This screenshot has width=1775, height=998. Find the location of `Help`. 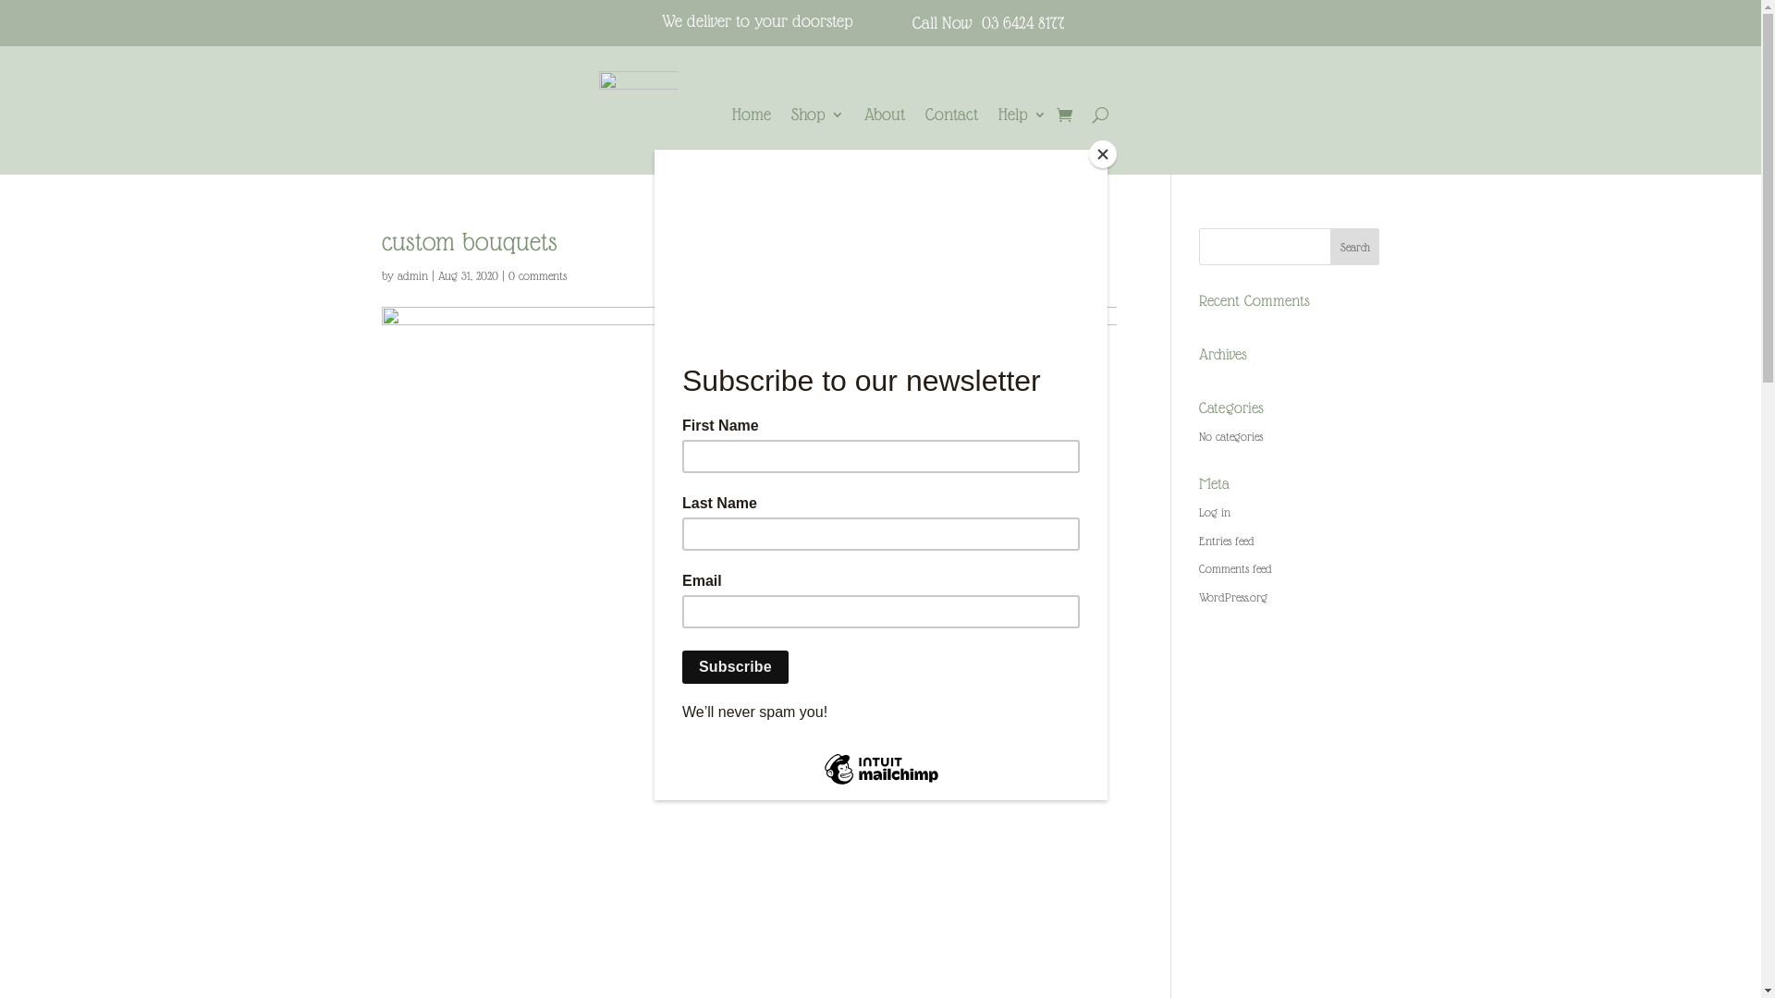

Help is located at coordinates (1022, 118).